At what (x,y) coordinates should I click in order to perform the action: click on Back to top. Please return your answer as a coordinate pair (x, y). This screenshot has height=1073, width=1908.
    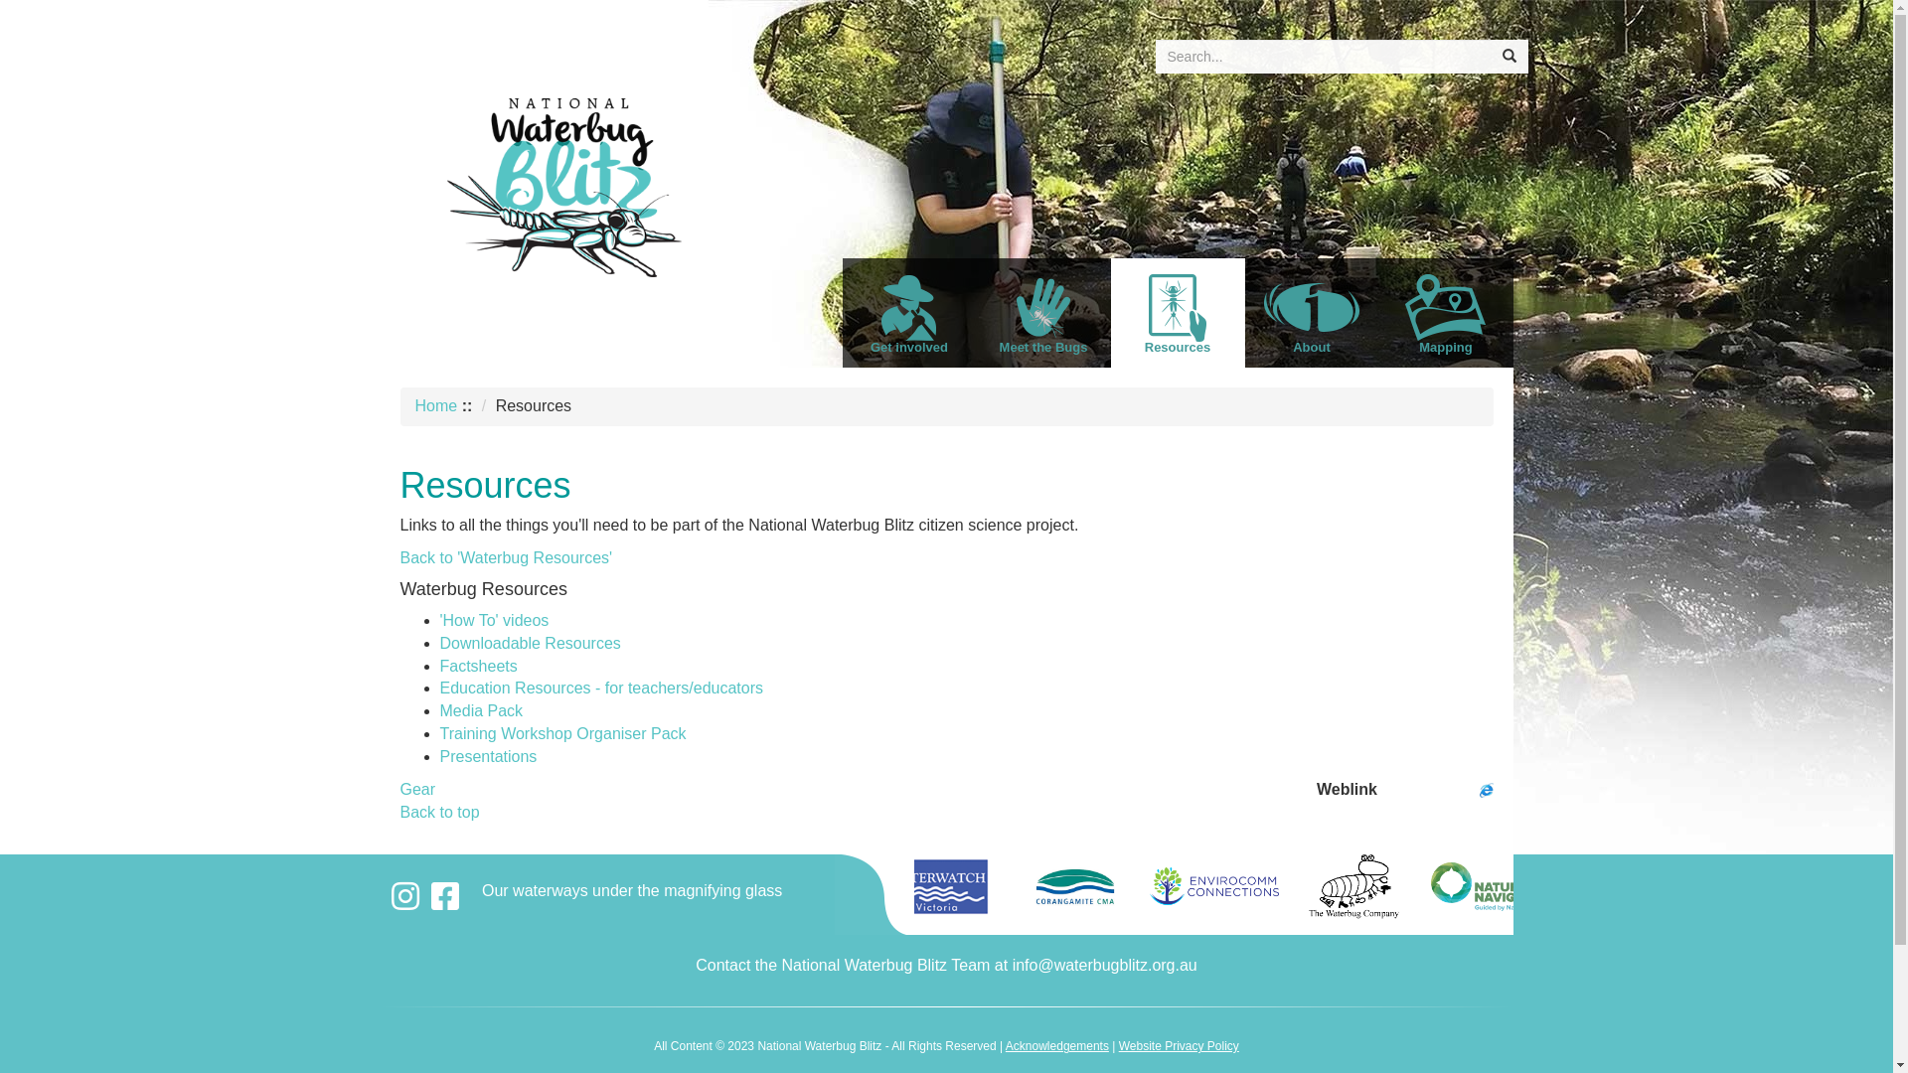
    Looking at the image, I should click on (439, 813).